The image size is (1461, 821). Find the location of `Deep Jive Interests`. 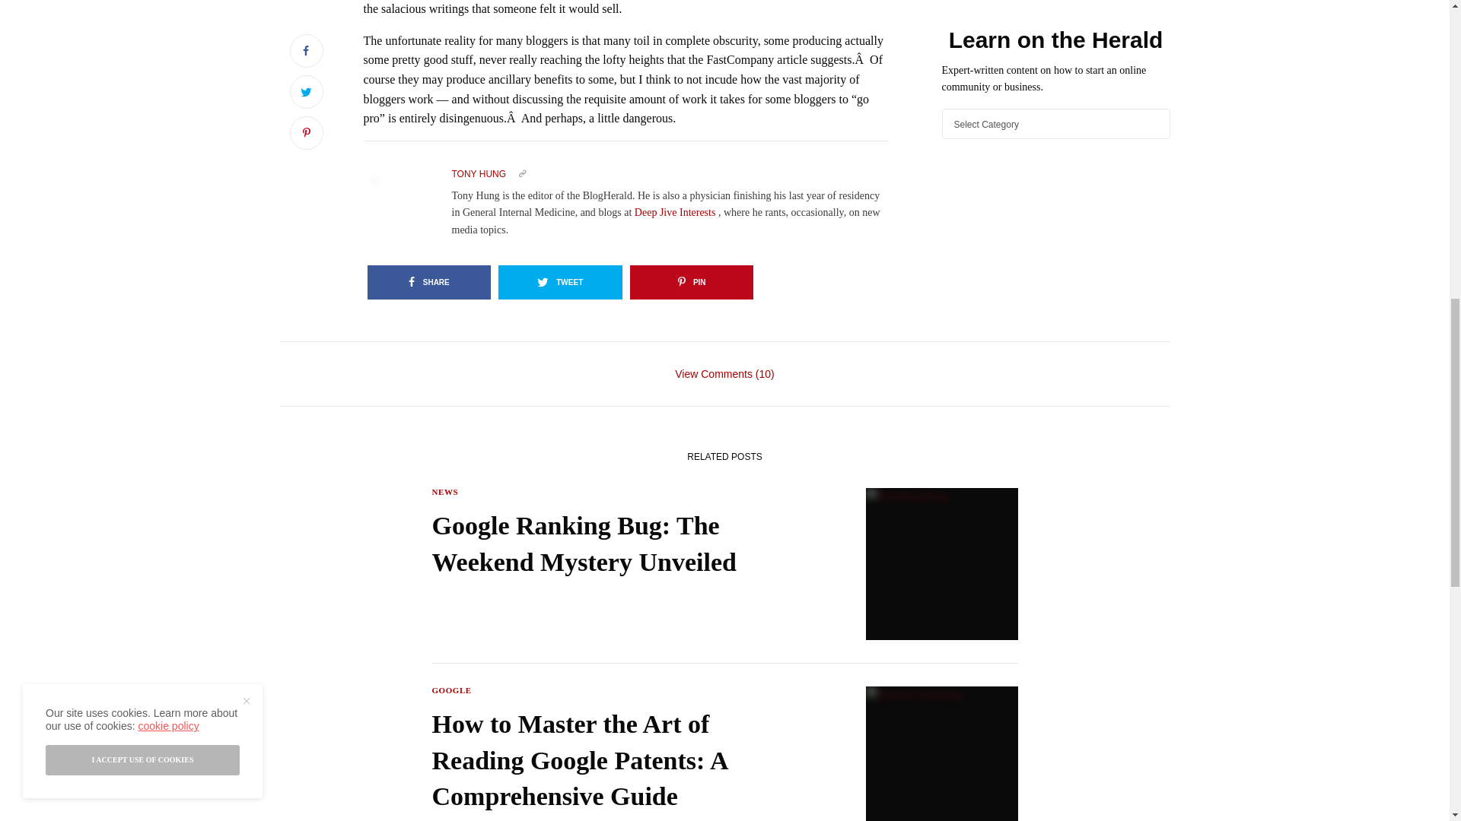

Deep Jive Interests is located at coordinates (676, 213).